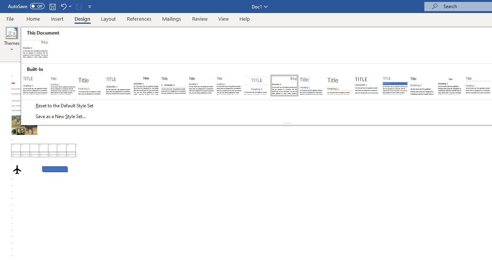  I want to click on Can't Repeat, so click(78, 6).